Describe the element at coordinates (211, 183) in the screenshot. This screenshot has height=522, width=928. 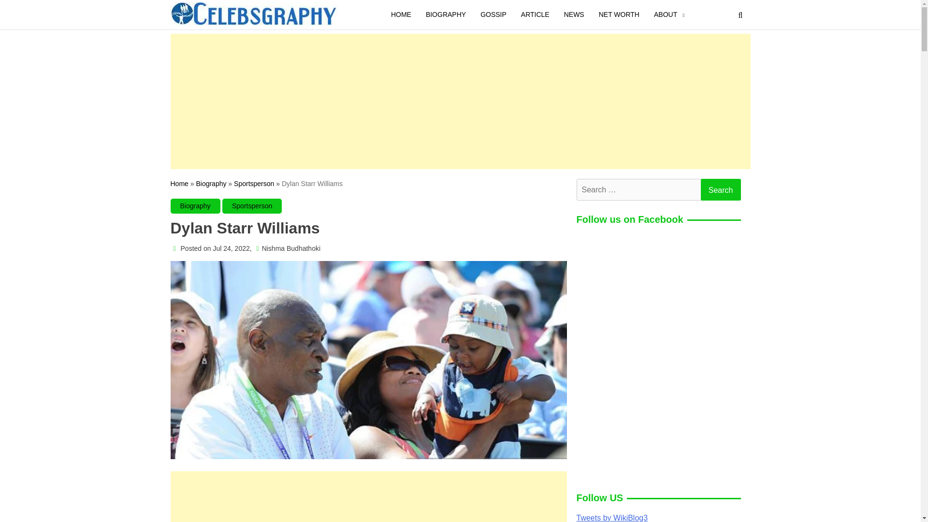
I see `Biography` at that location.